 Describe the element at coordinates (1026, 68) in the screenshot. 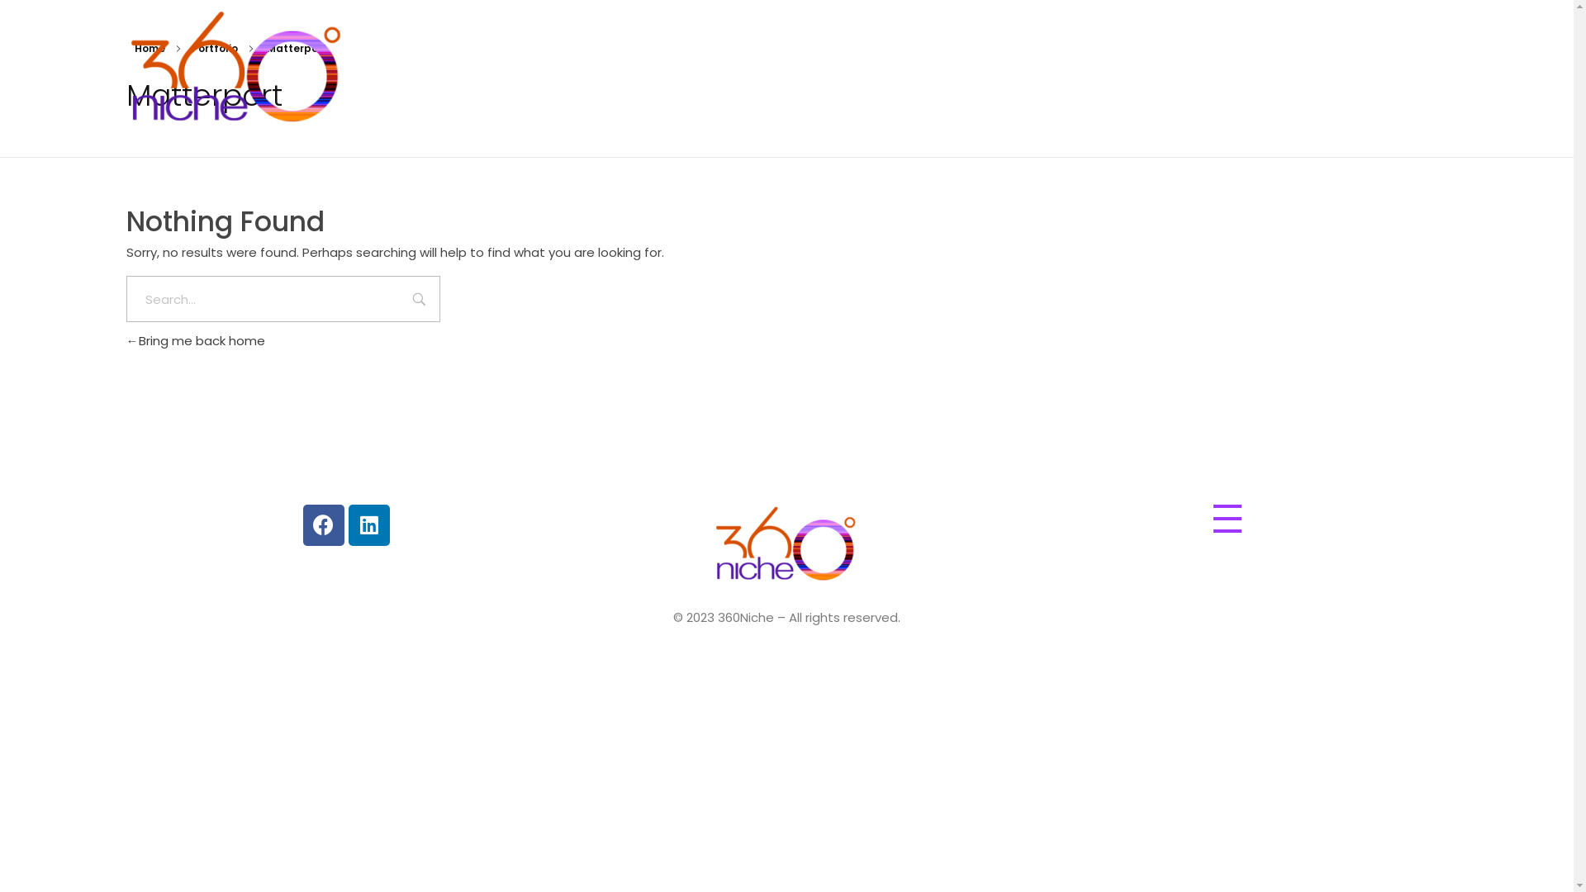

I see `ABOUT ME` at that location.